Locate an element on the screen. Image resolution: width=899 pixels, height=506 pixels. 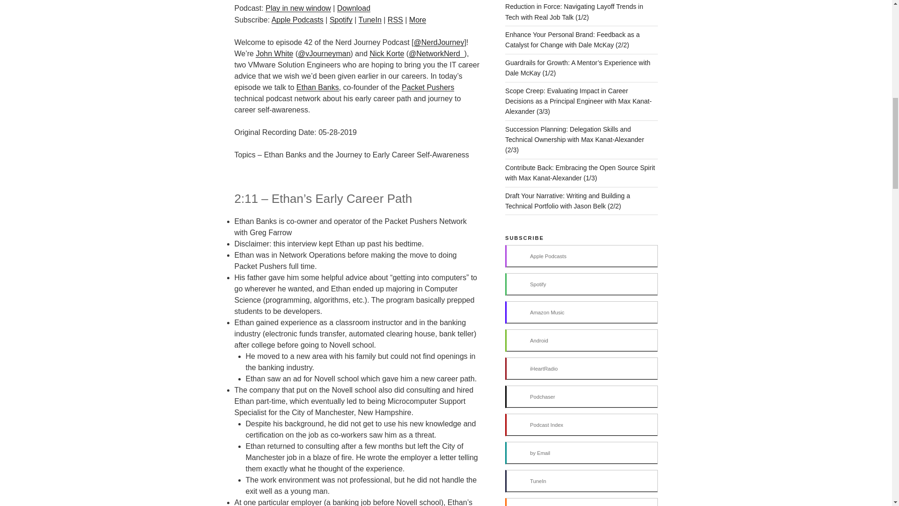
Apple Podcasts is located at coordinates (297, 20).